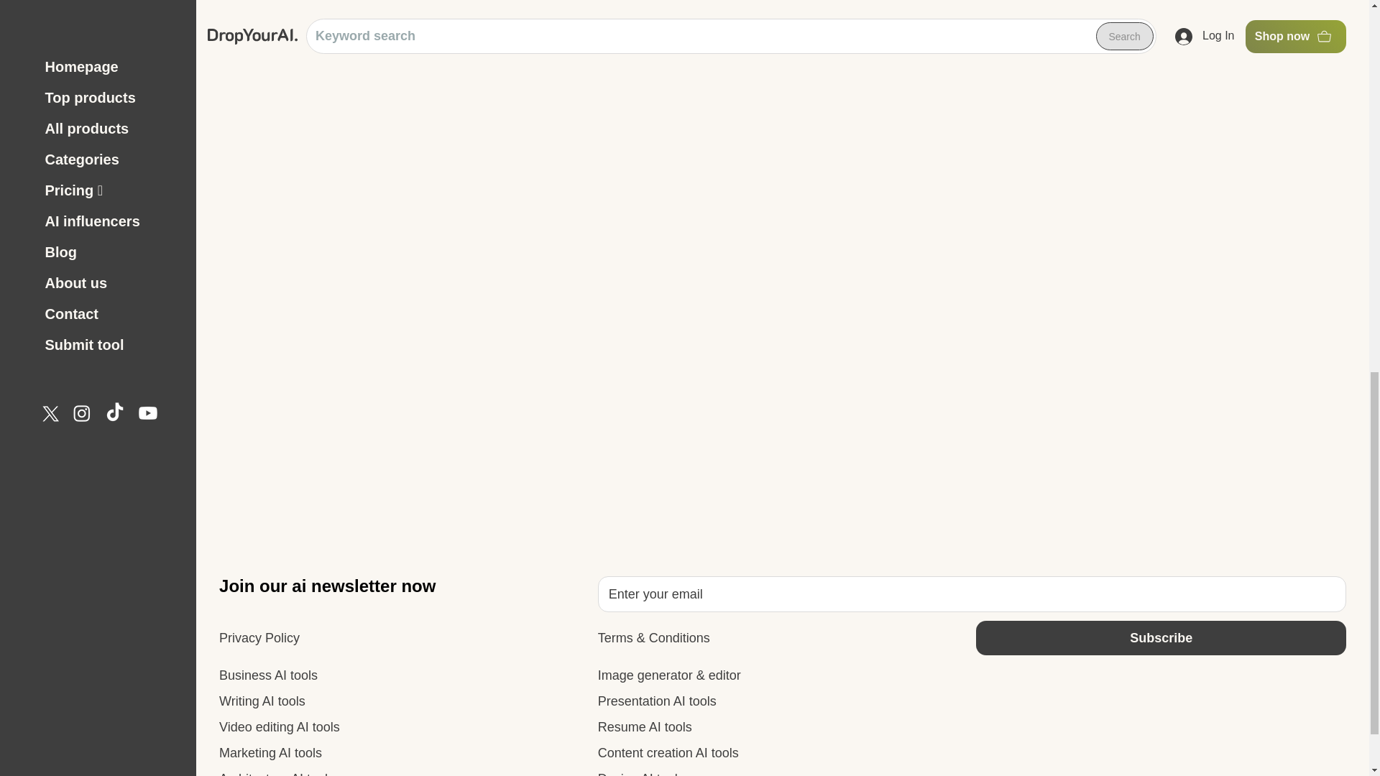 The width and height of the screenshot is (1380, 776). I want to click on Architecture AI tools, so click(276, 772).